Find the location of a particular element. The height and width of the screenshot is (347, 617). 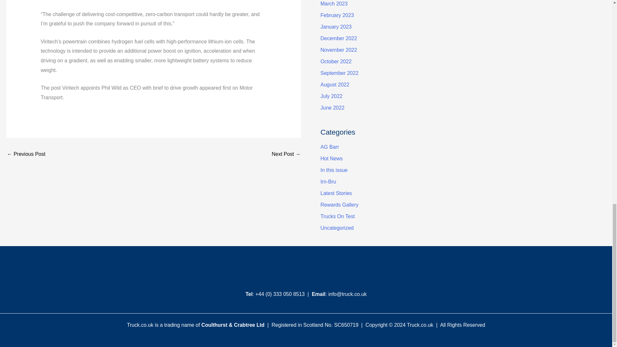

Salt Barns Full For Winter Roads is located at coordinates (26, 155).